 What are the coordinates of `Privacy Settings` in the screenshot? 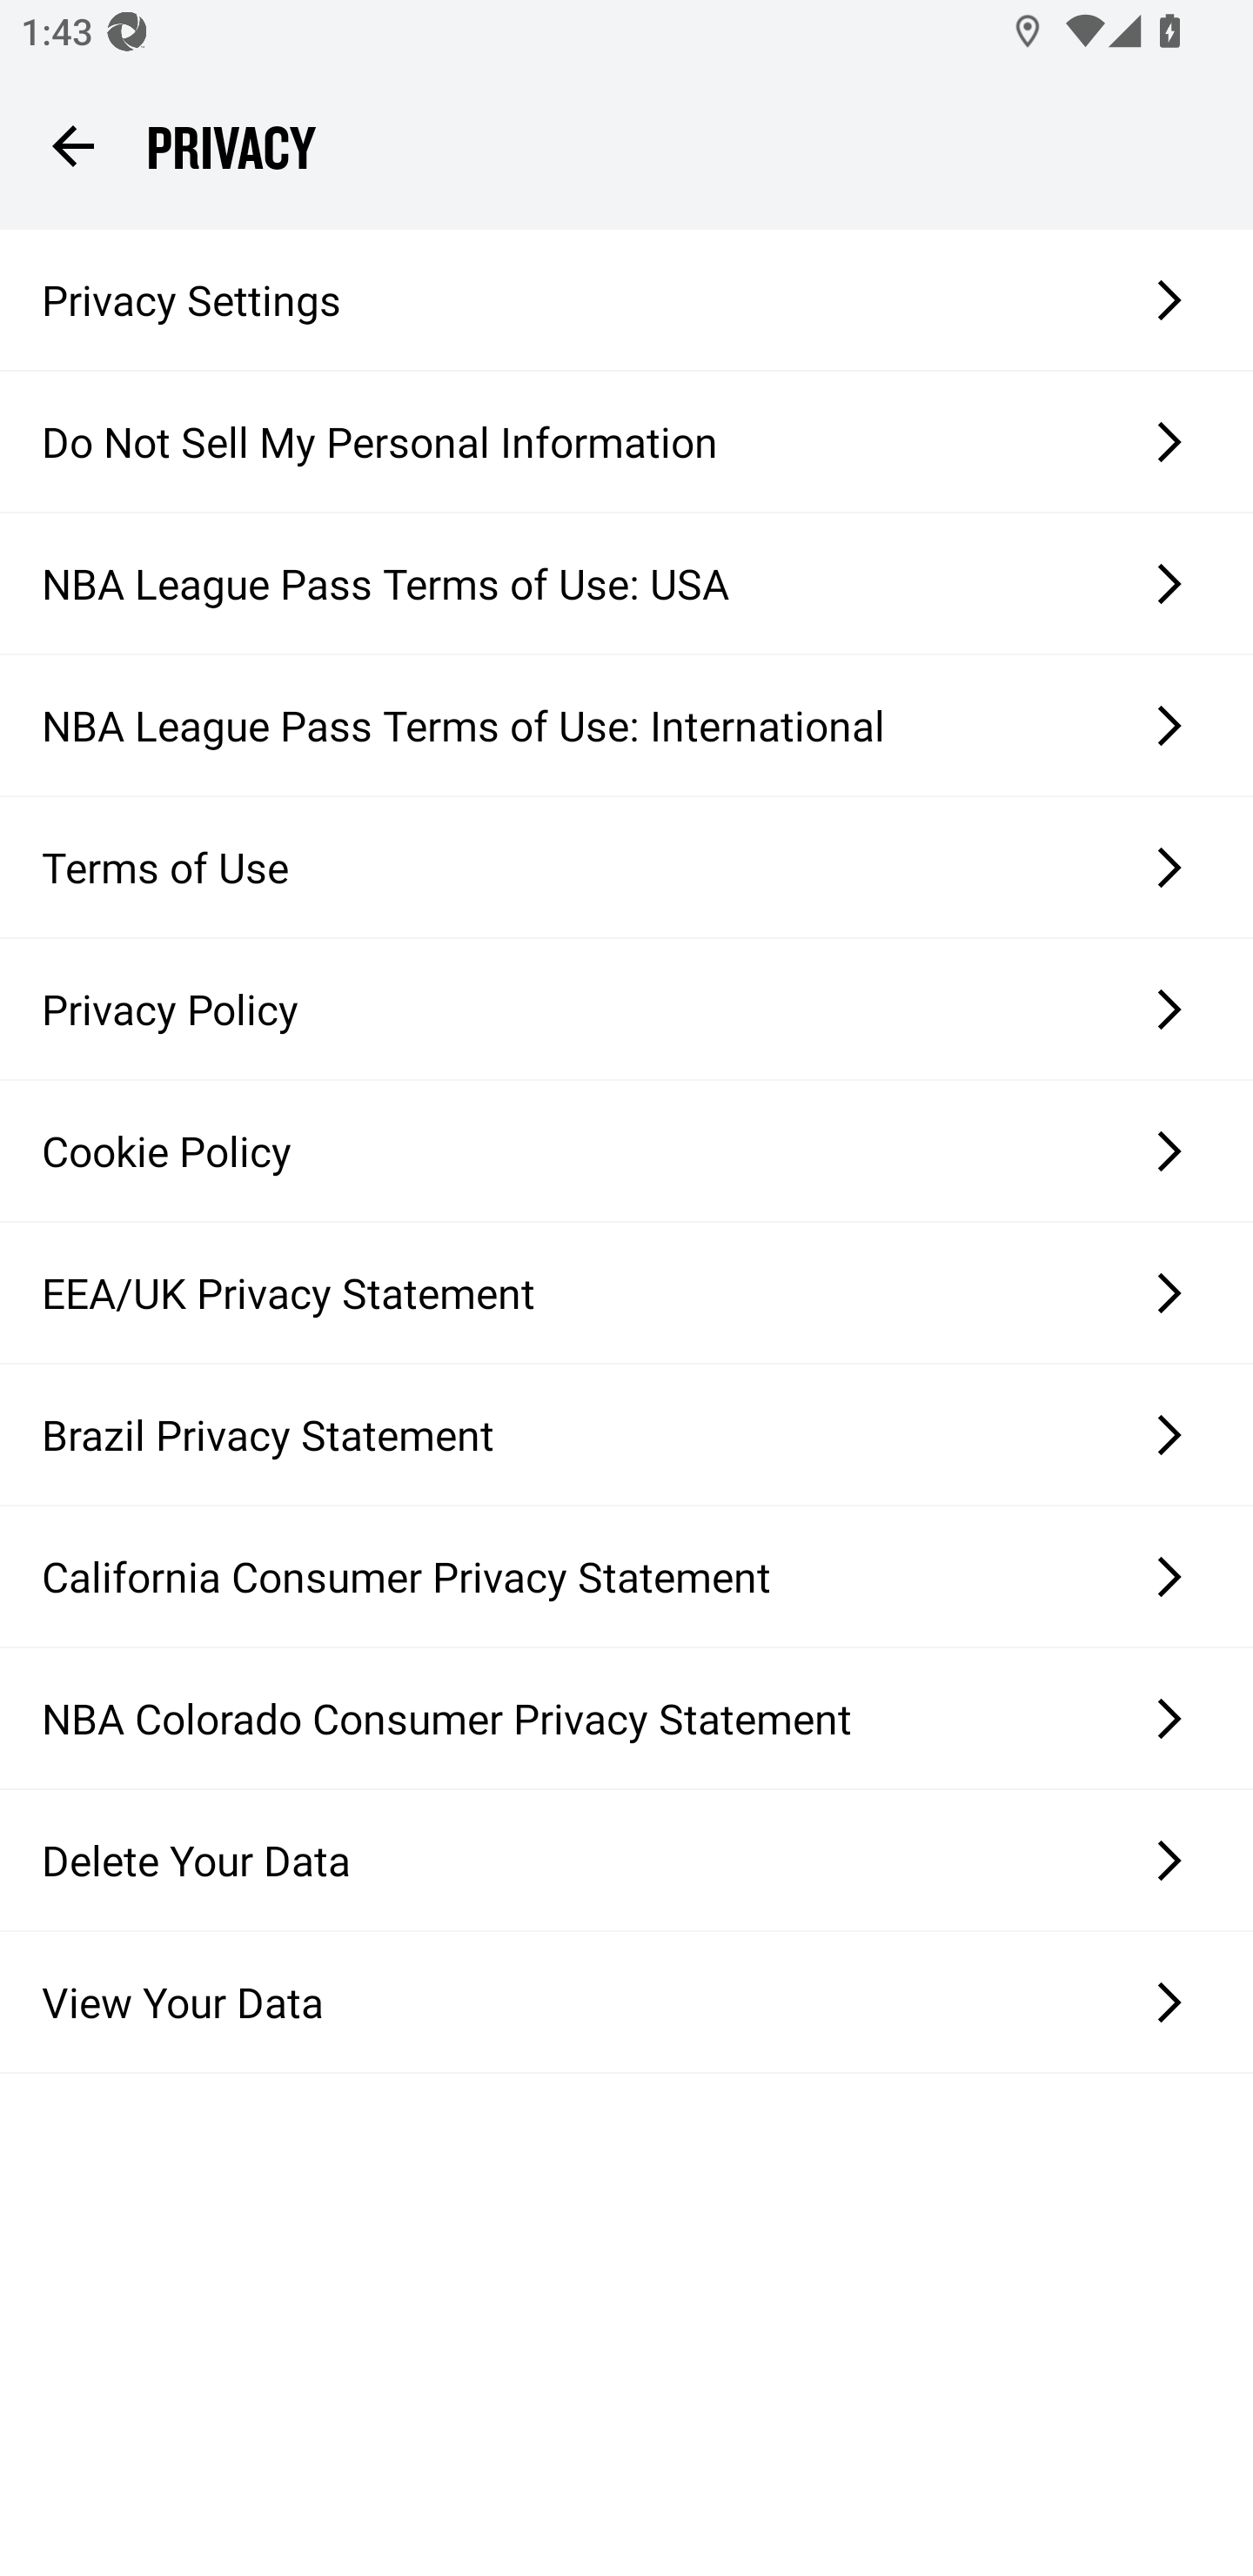 It's located at (626, 299).